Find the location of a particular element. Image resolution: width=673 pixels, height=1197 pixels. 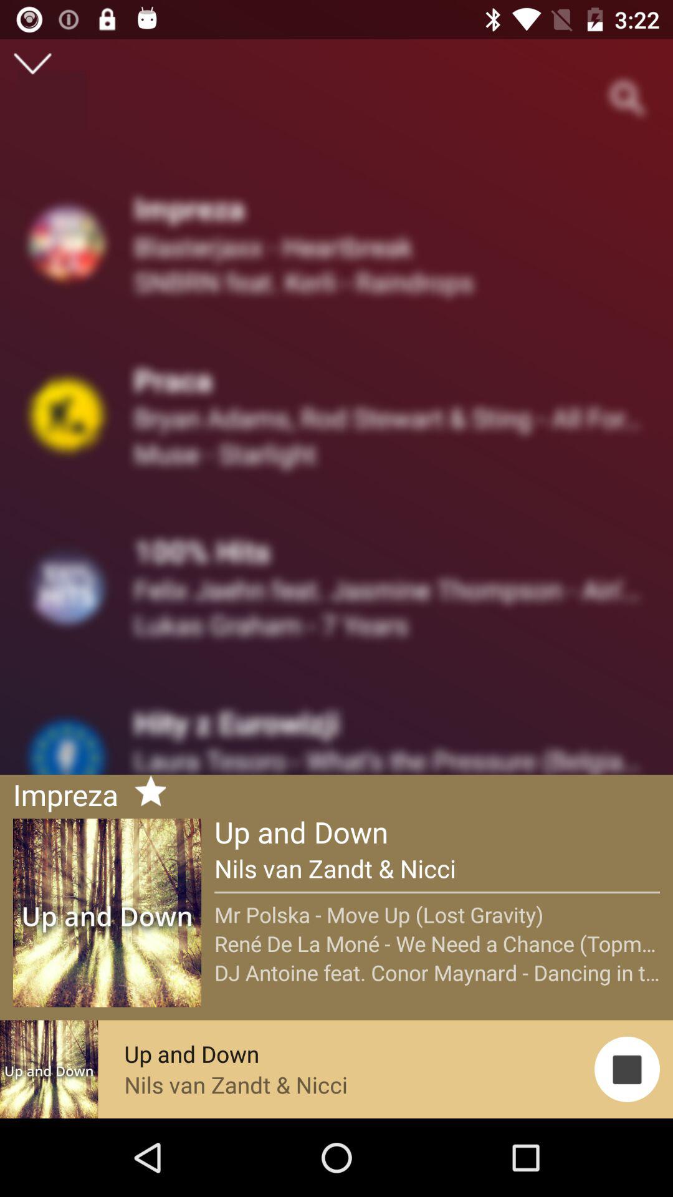

select on text that reads up and down is located at coordinates (107, 913).